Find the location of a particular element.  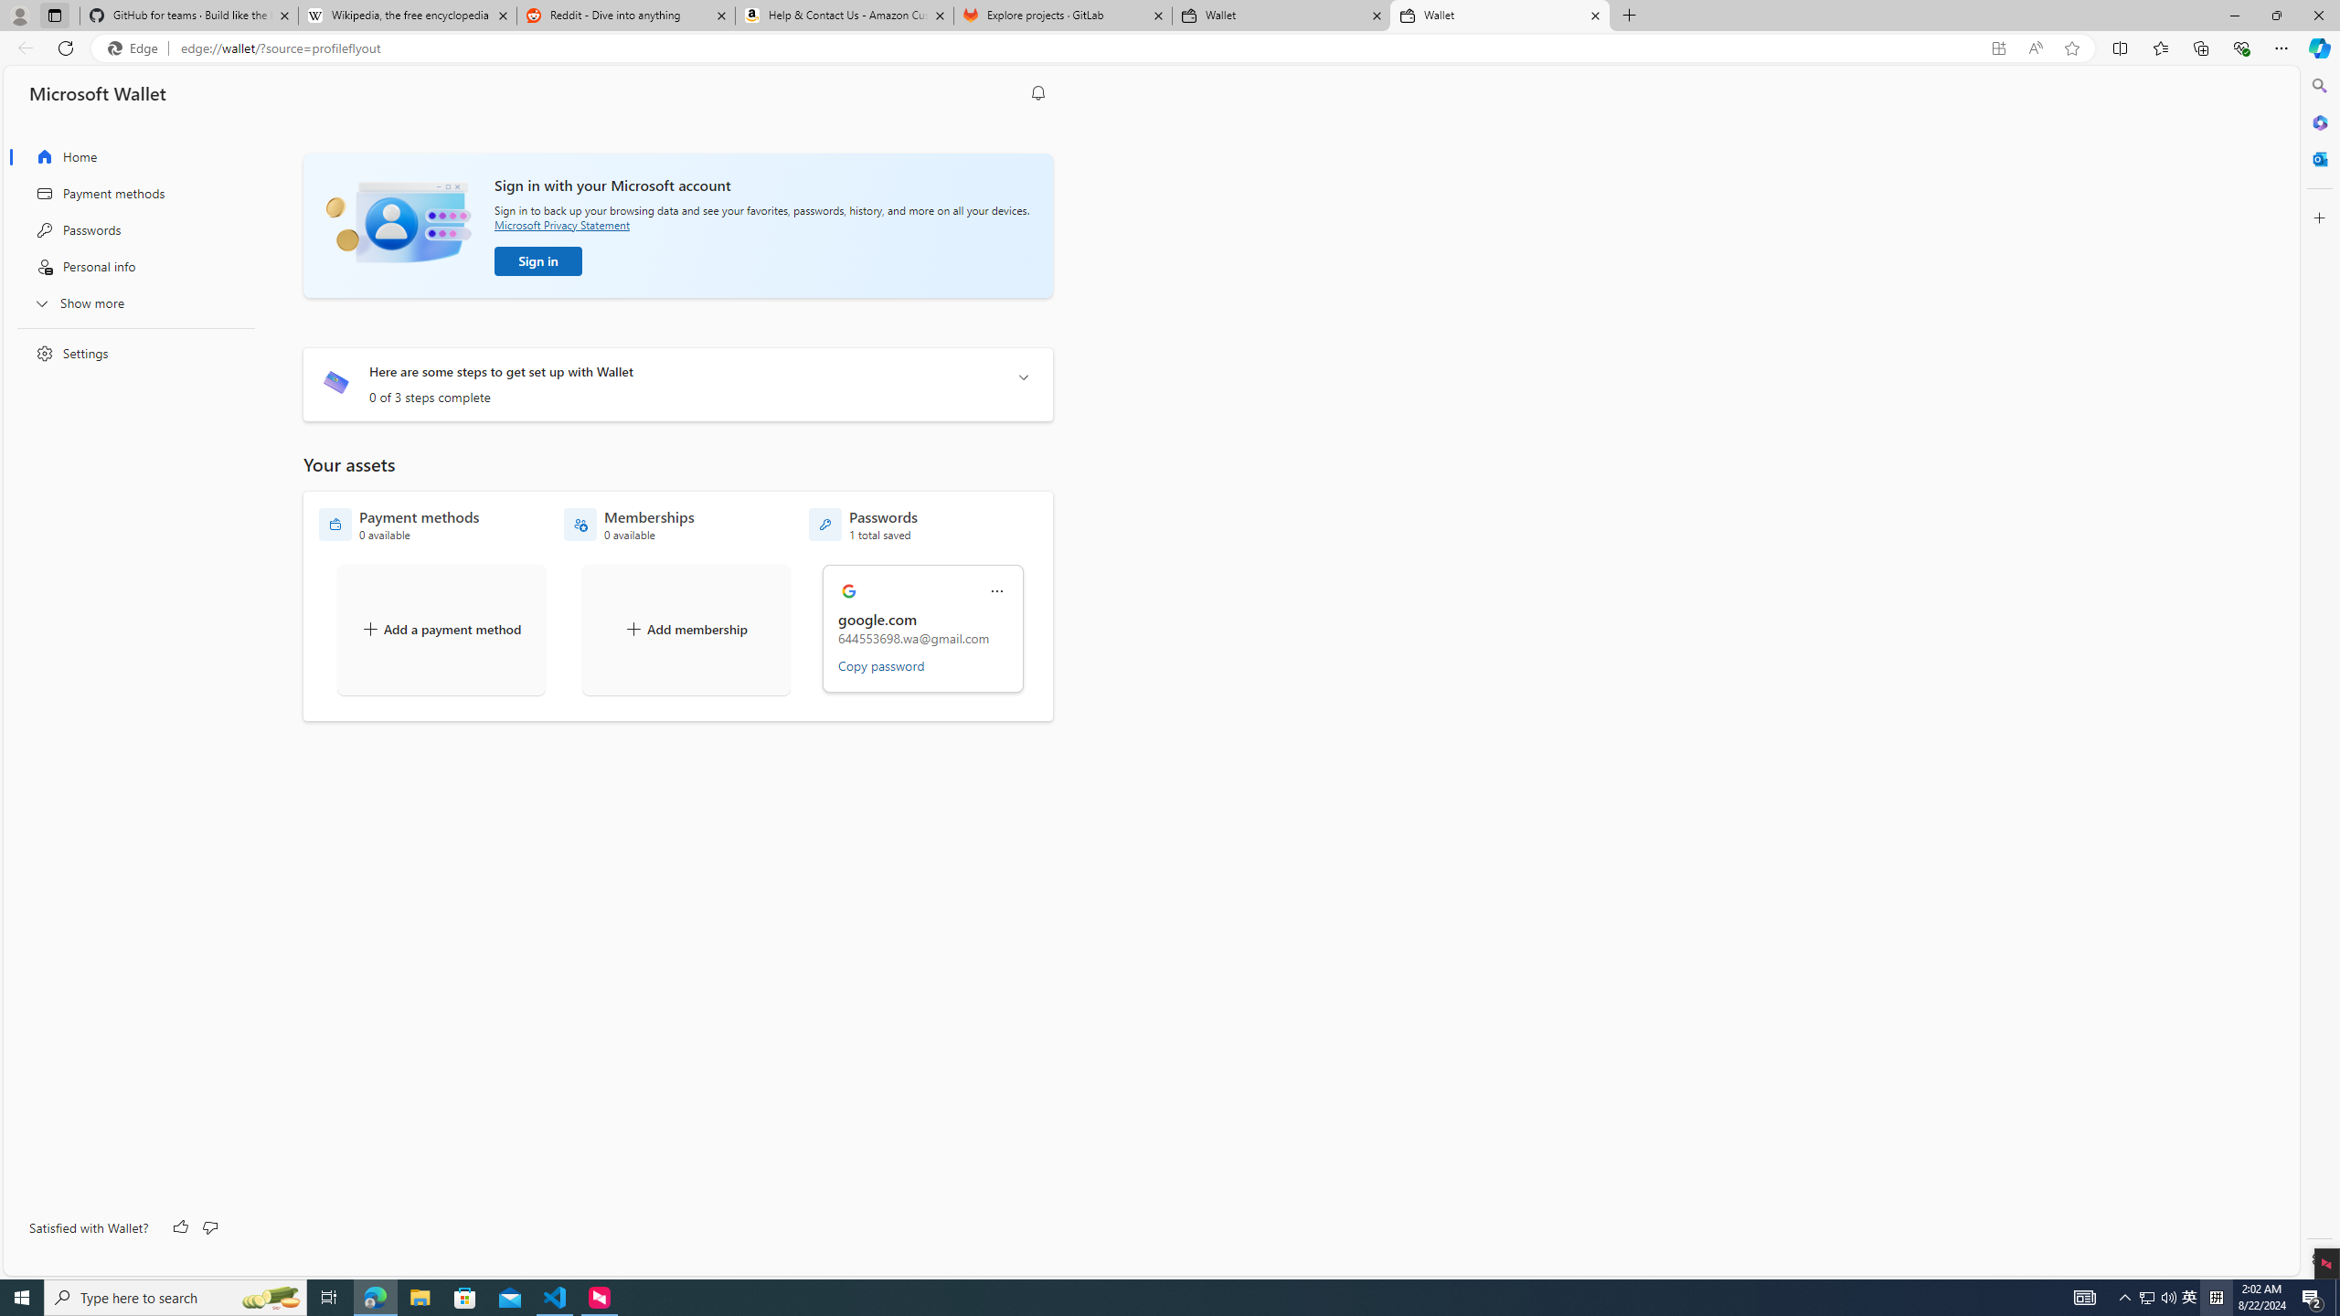

Notification is located at coordinates (1038, 93).